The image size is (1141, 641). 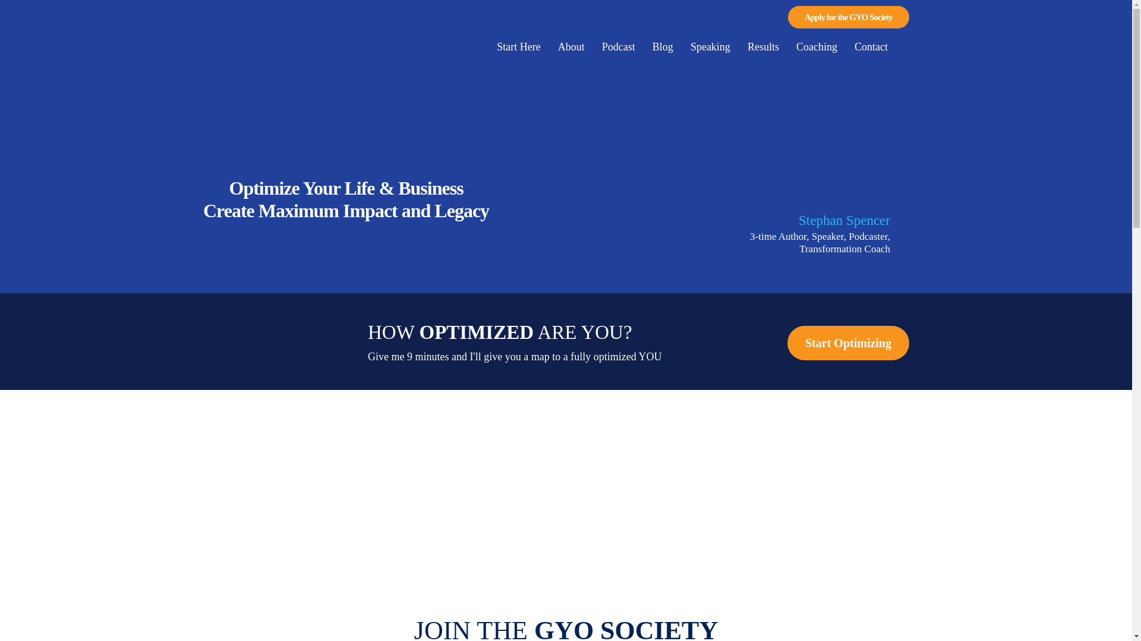 I want to click on Start Here, so click(x=518, y=47).